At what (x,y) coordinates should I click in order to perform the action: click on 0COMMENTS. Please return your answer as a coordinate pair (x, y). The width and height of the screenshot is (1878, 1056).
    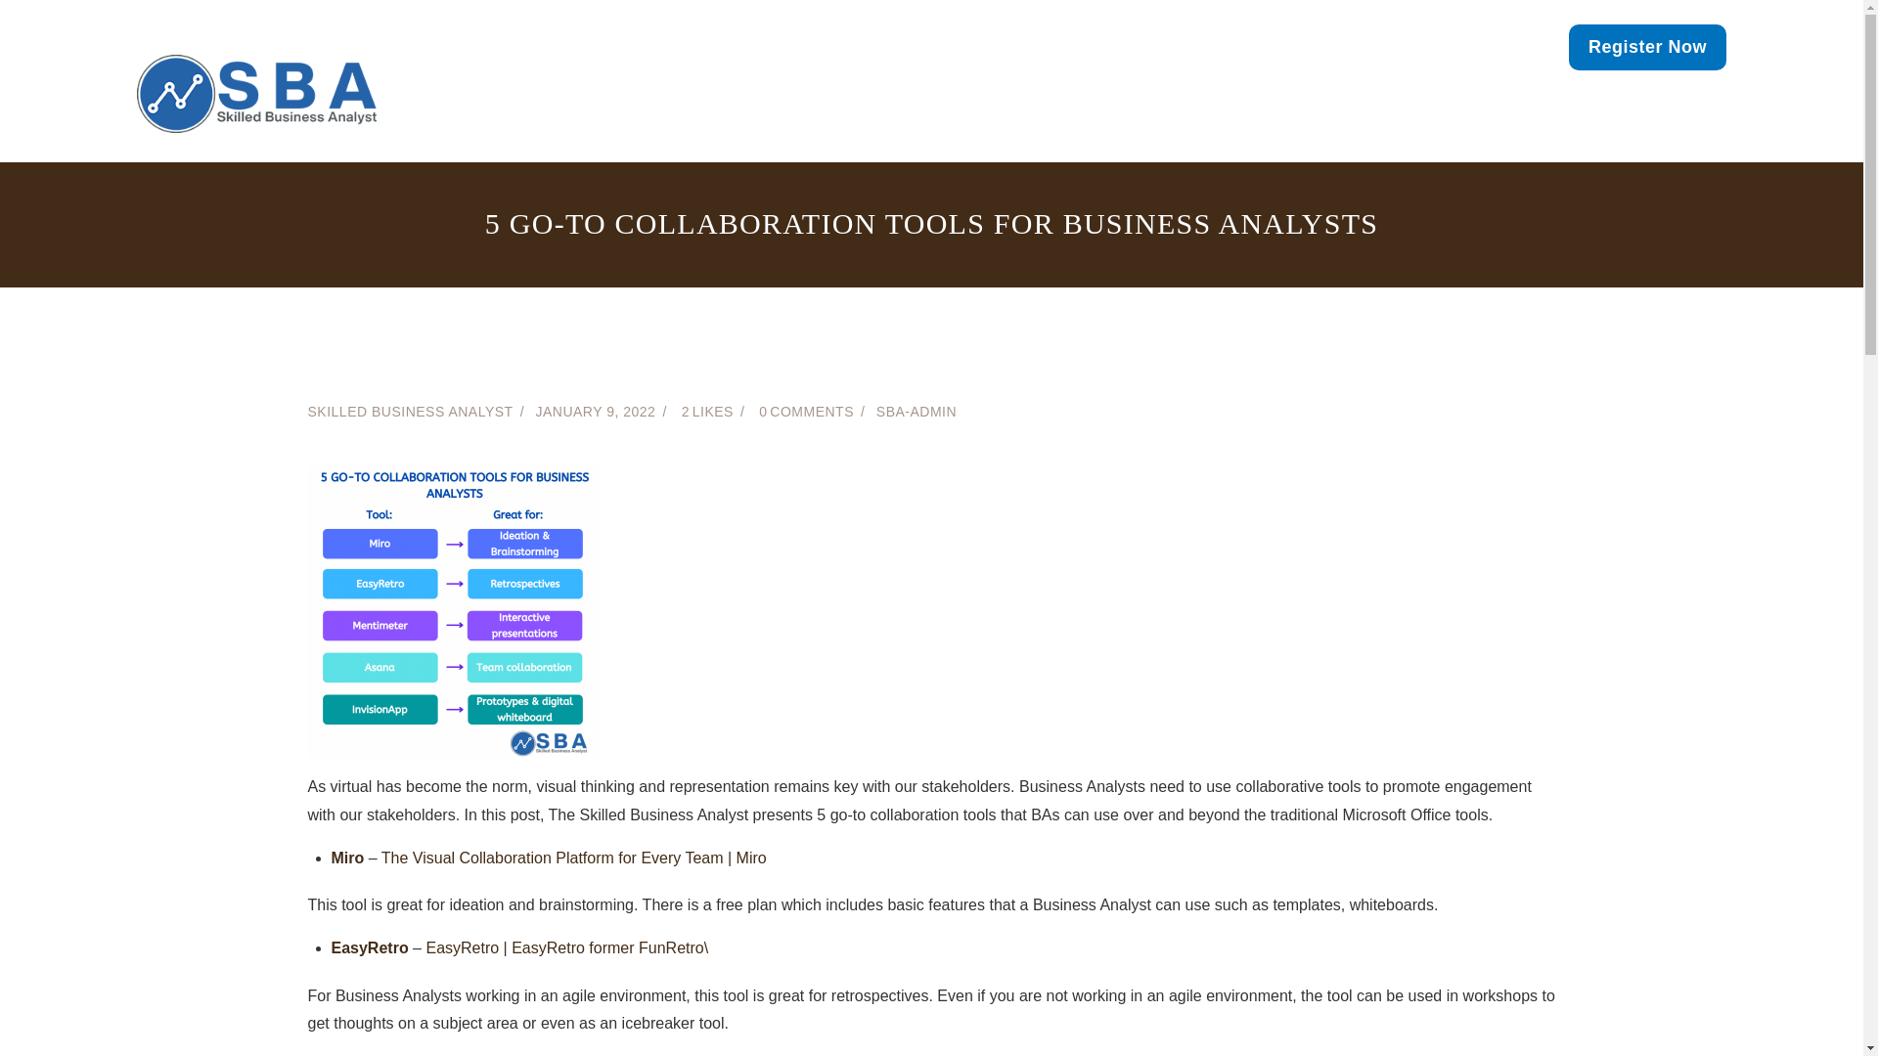
    Looking at the image, I should click on (814, 411).